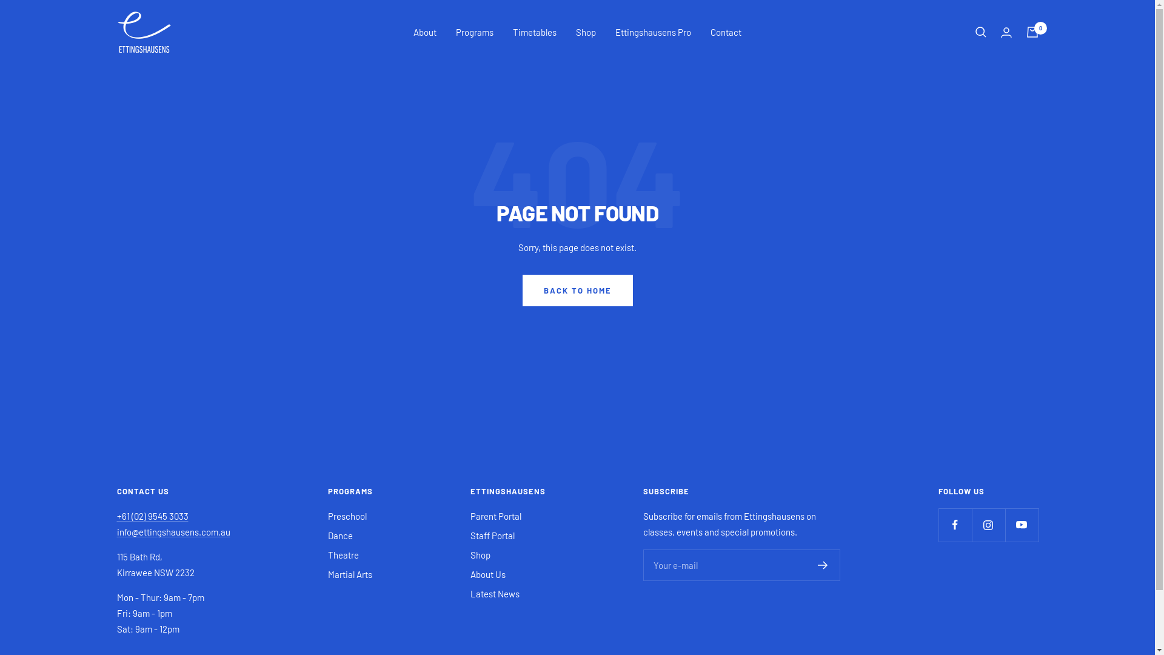 The width and height of the screenshot is (1164, 655). What do you see at coordinates (496, 516) in the screenshot?
I see `Parent Portal` at bounding box center [496, 516].